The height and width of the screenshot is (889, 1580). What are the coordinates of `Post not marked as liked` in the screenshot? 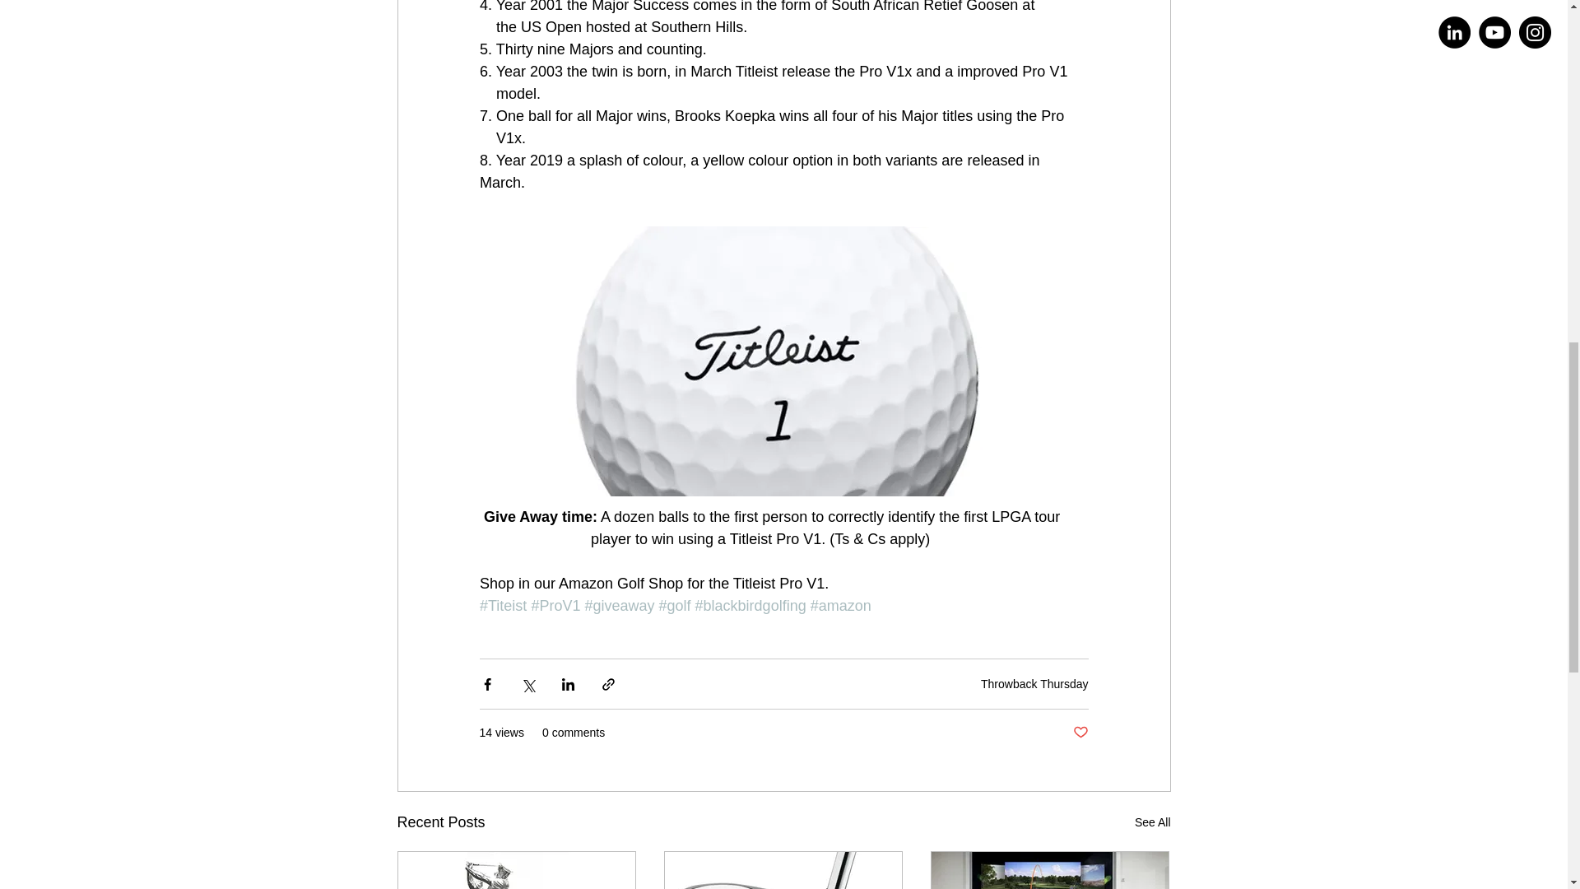 It's located at (1080, 733).